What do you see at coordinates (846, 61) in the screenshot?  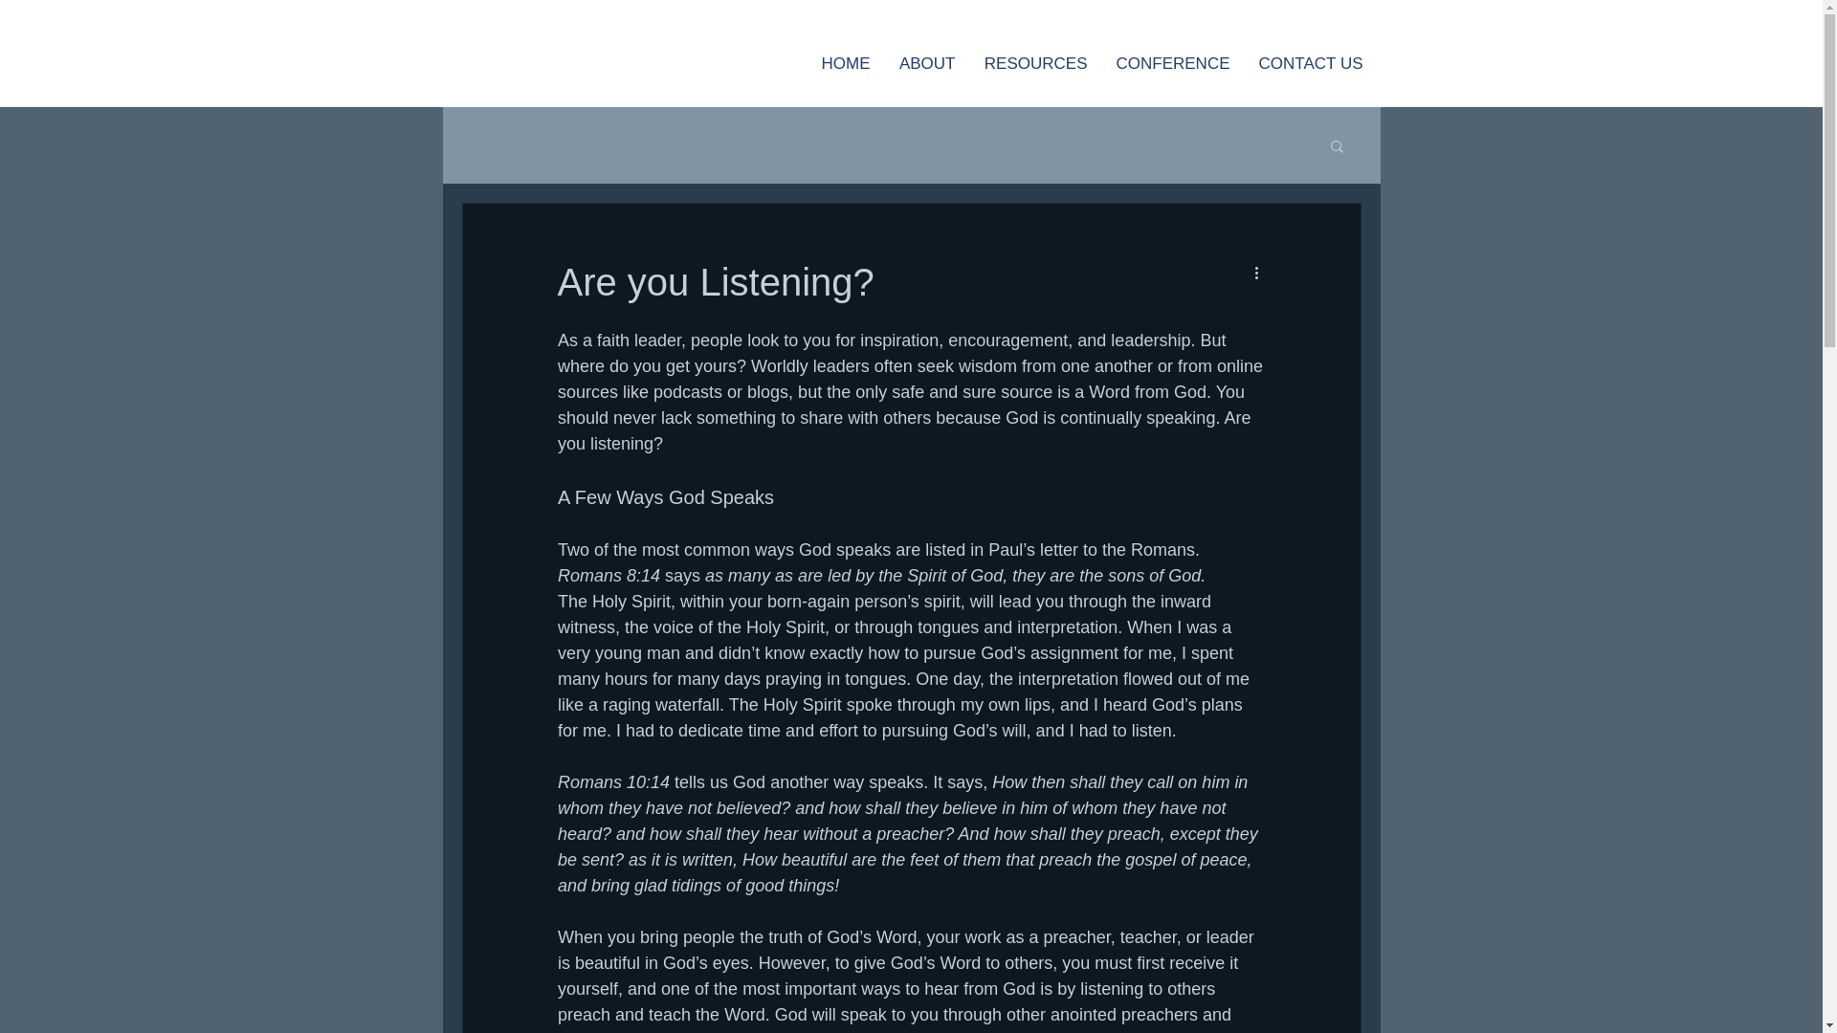 I see `HOME` at bounding box center [846, 61].